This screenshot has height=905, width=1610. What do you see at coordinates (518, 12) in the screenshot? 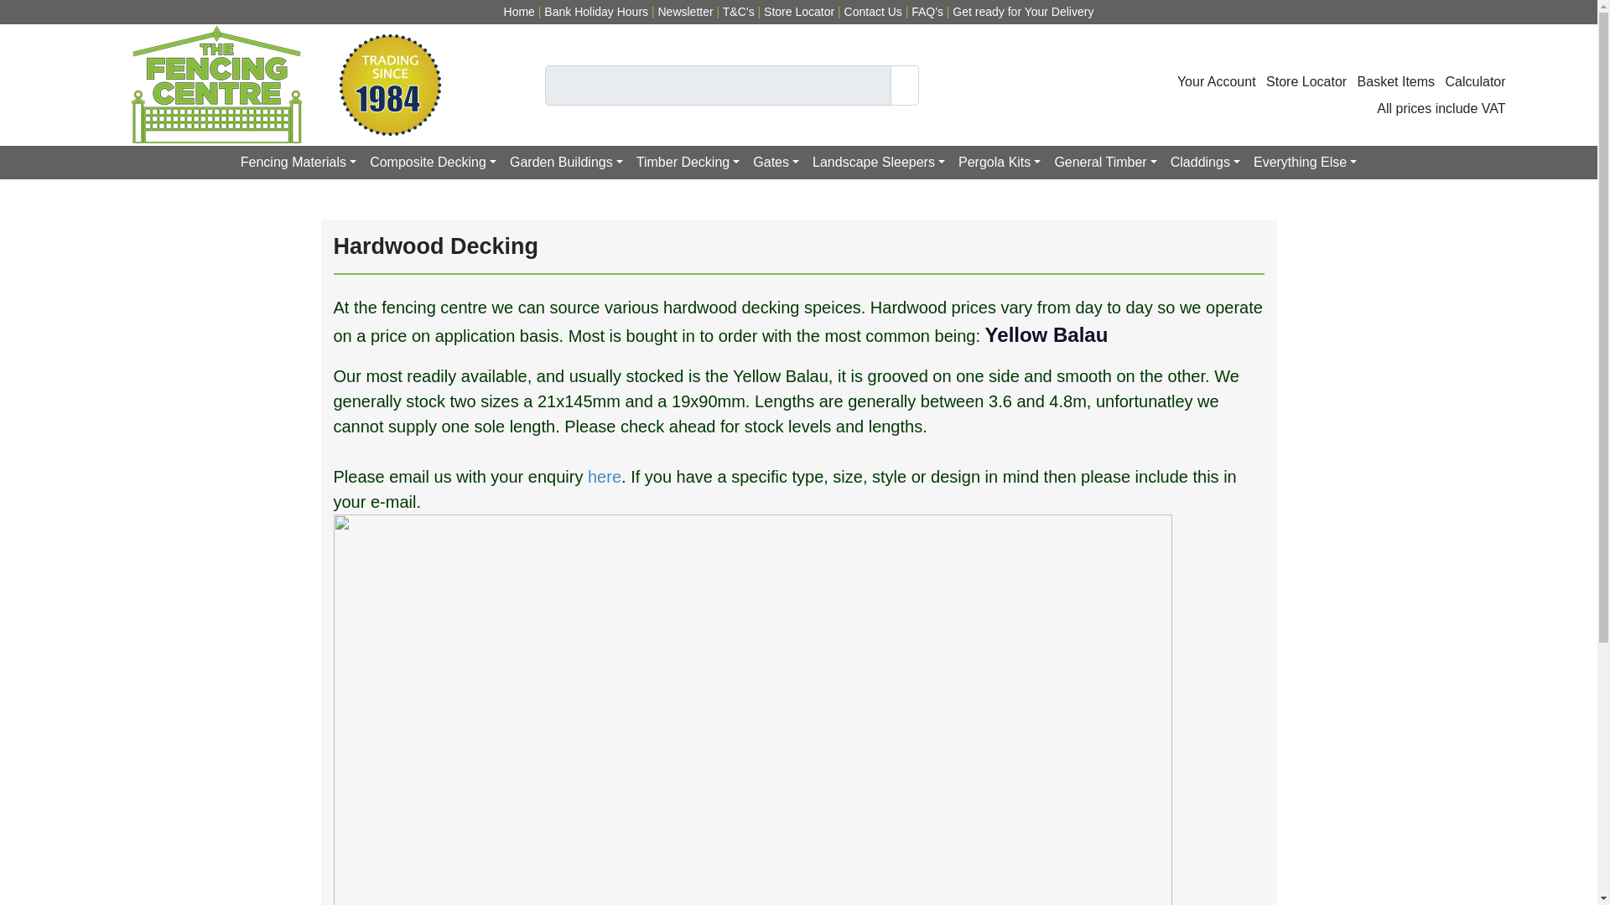
I see `Home` at bounding box center [518, 12].